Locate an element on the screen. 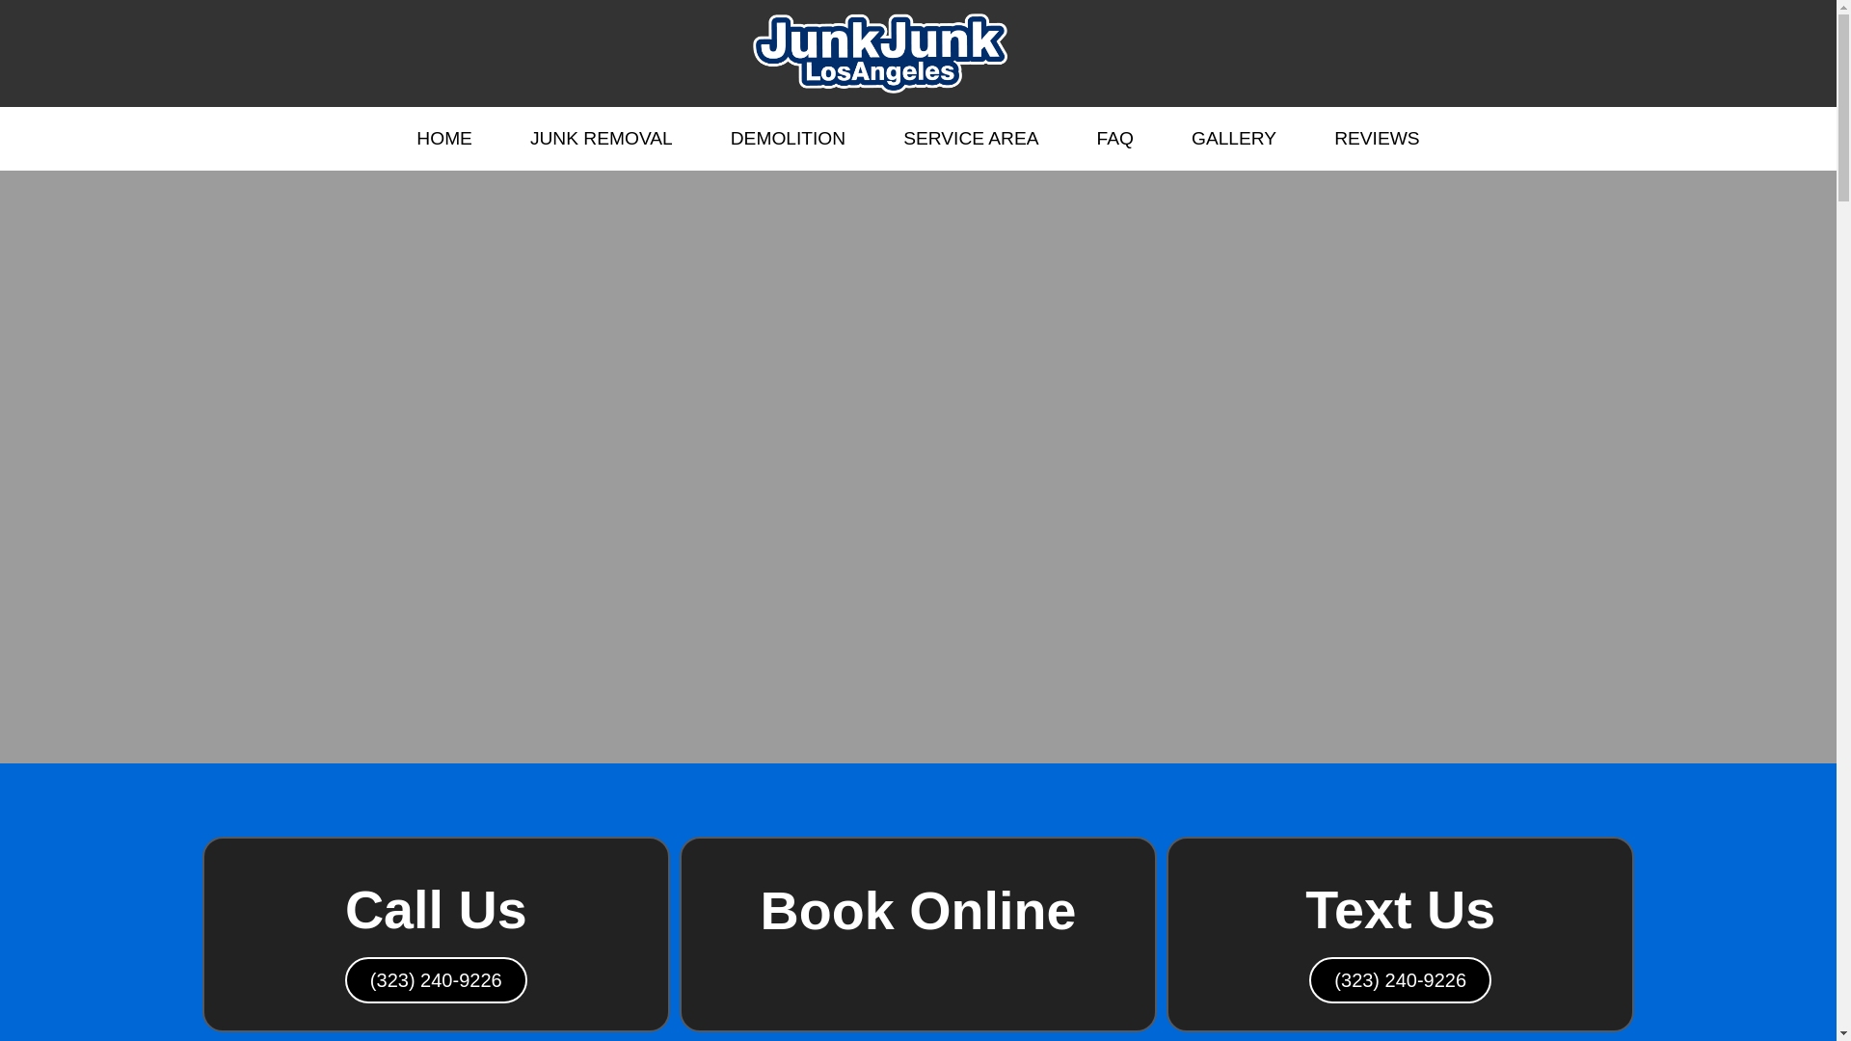  HOME is located at coordinates (444, 139).